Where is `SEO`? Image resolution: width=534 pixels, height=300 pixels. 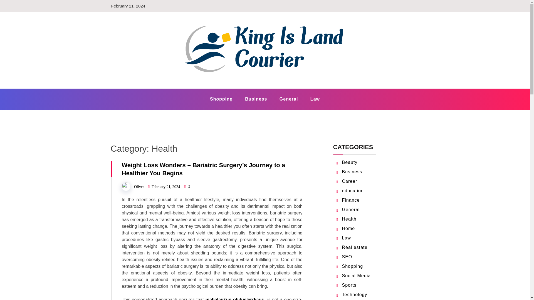
SEO is located at coordinates (347, 257).